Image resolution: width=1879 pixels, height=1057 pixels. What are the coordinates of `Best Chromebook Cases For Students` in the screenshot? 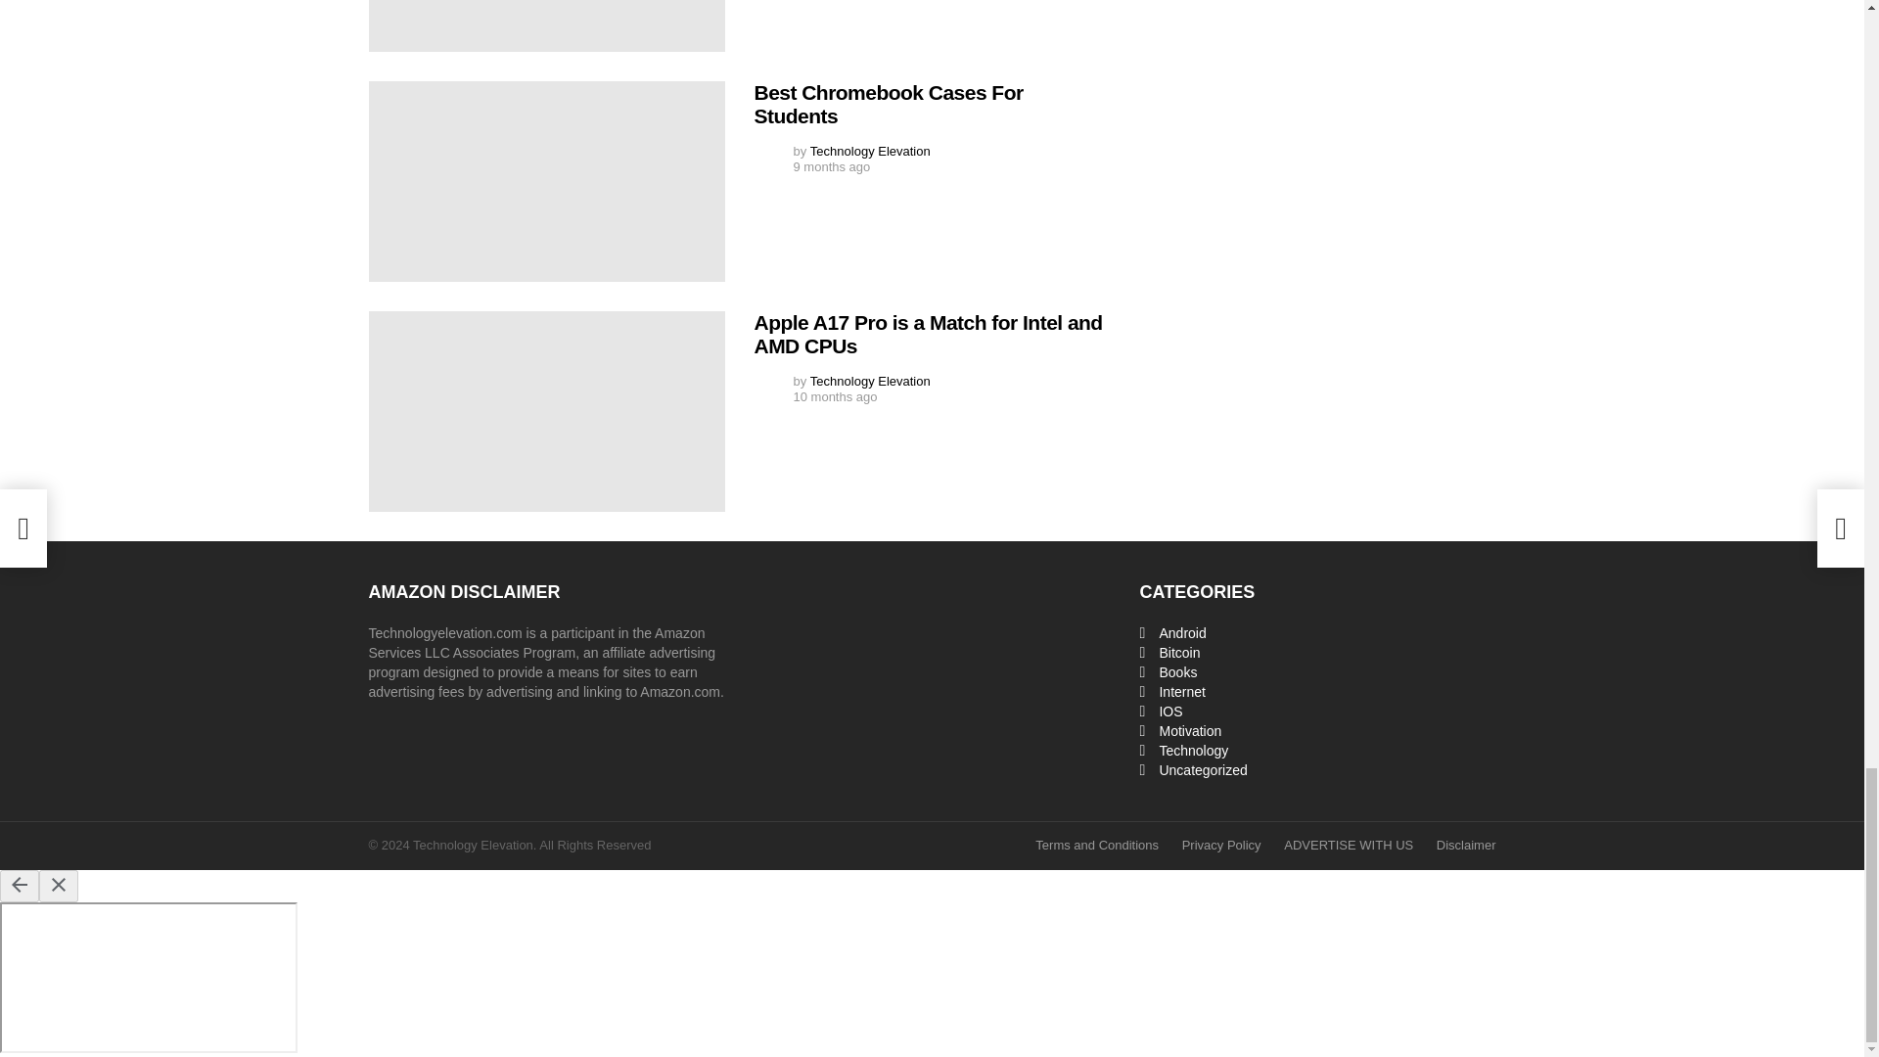 It's located at (546, 182).